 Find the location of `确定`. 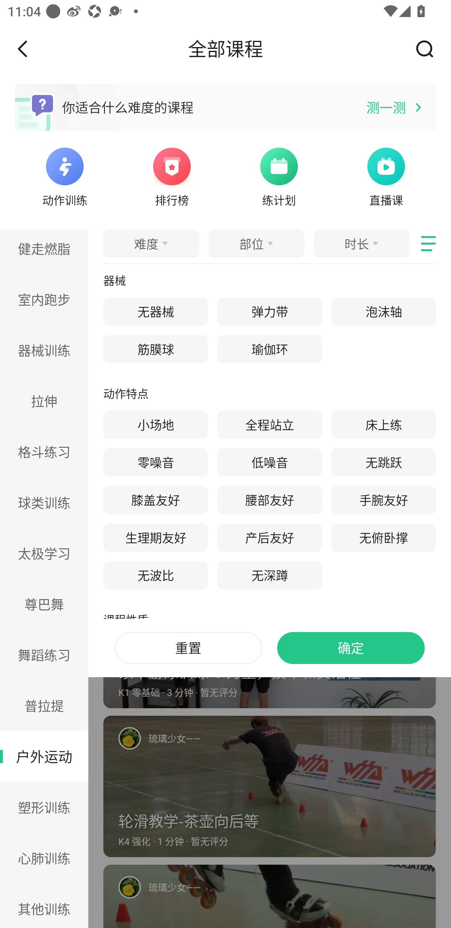

确定 is located at coordinates (351, 648).